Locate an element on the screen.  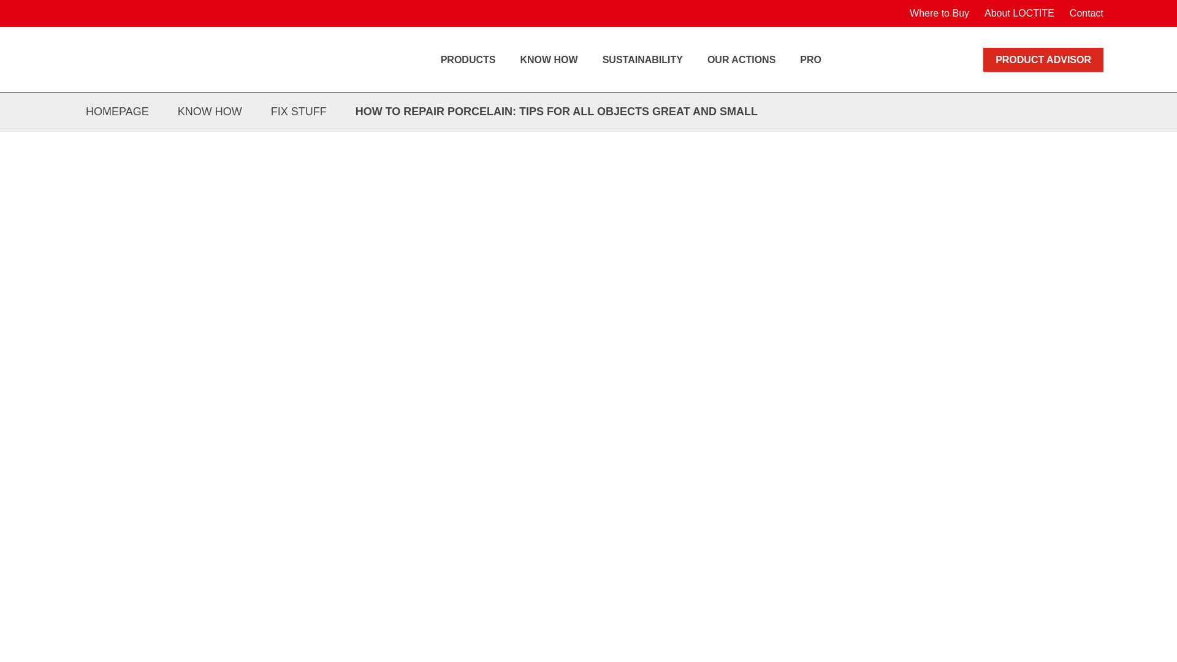
Where to Buy is located at coordinates (937, 13).